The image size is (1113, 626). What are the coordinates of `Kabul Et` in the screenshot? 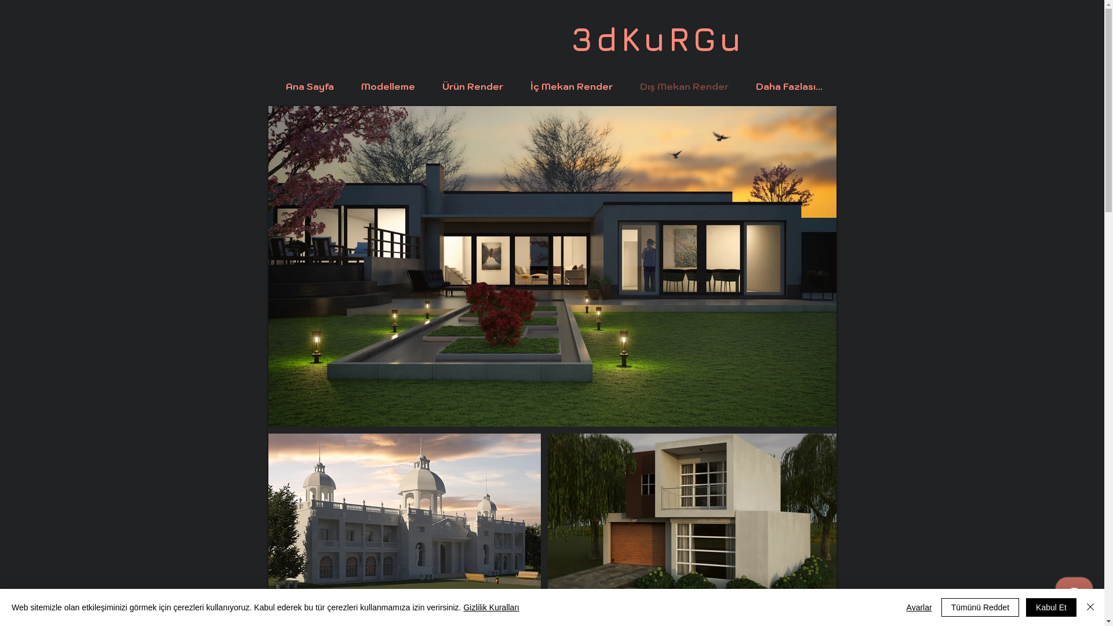 It's located at (1052, 607).